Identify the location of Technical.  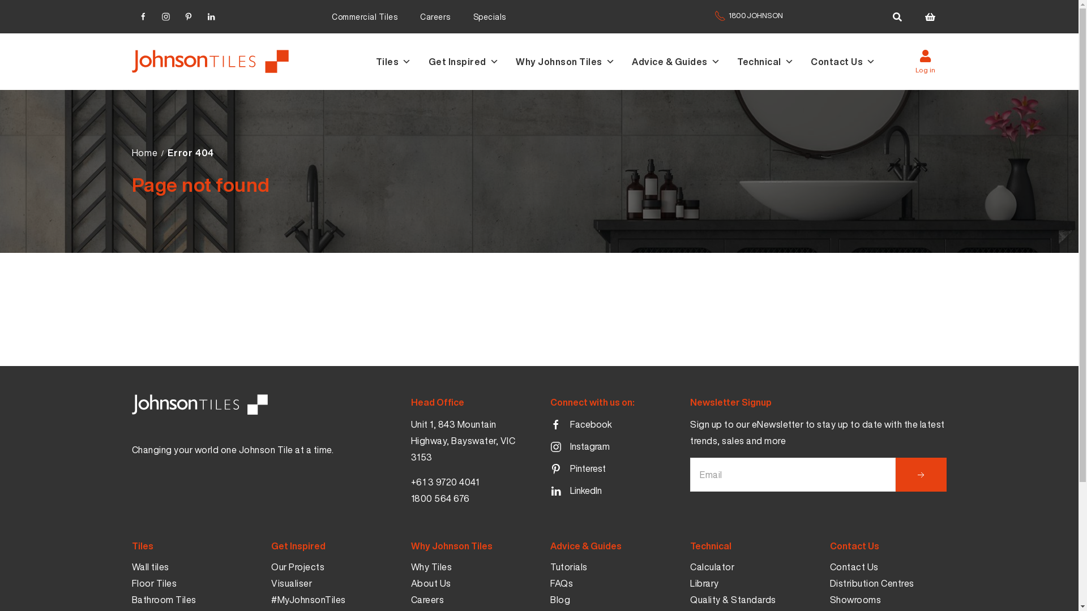
(774, 62).